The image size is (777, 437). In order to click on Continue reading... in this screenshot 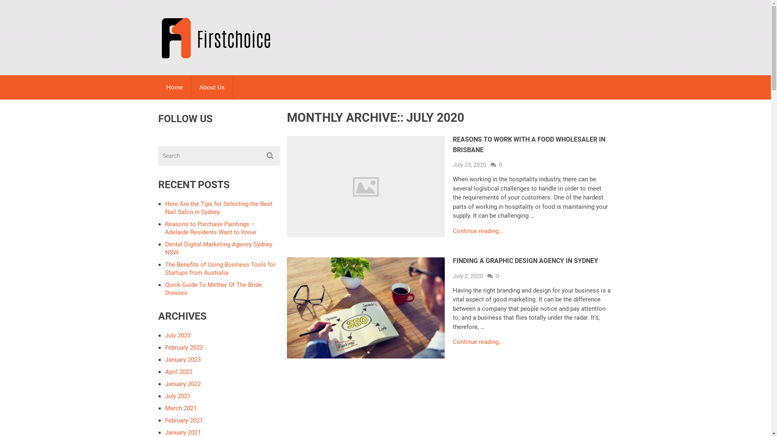, I will do `click(478, 342)`.